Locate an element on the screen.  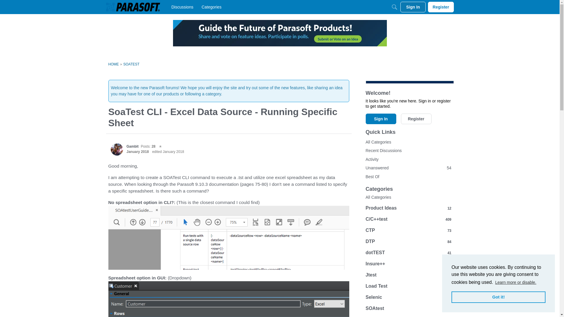
Learn more or disable. is located at coordinates (516, 282).